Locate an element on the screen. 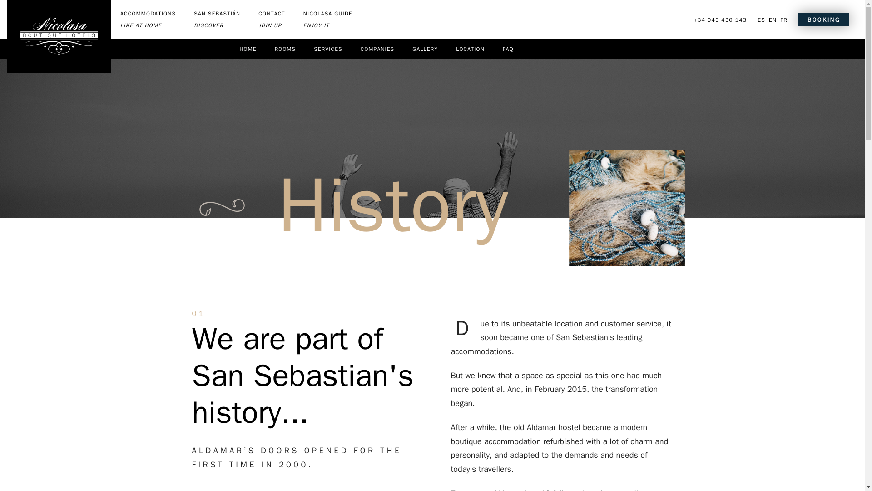 The image size is (872, 491). deco-izq is located at coordinates (425, 49).